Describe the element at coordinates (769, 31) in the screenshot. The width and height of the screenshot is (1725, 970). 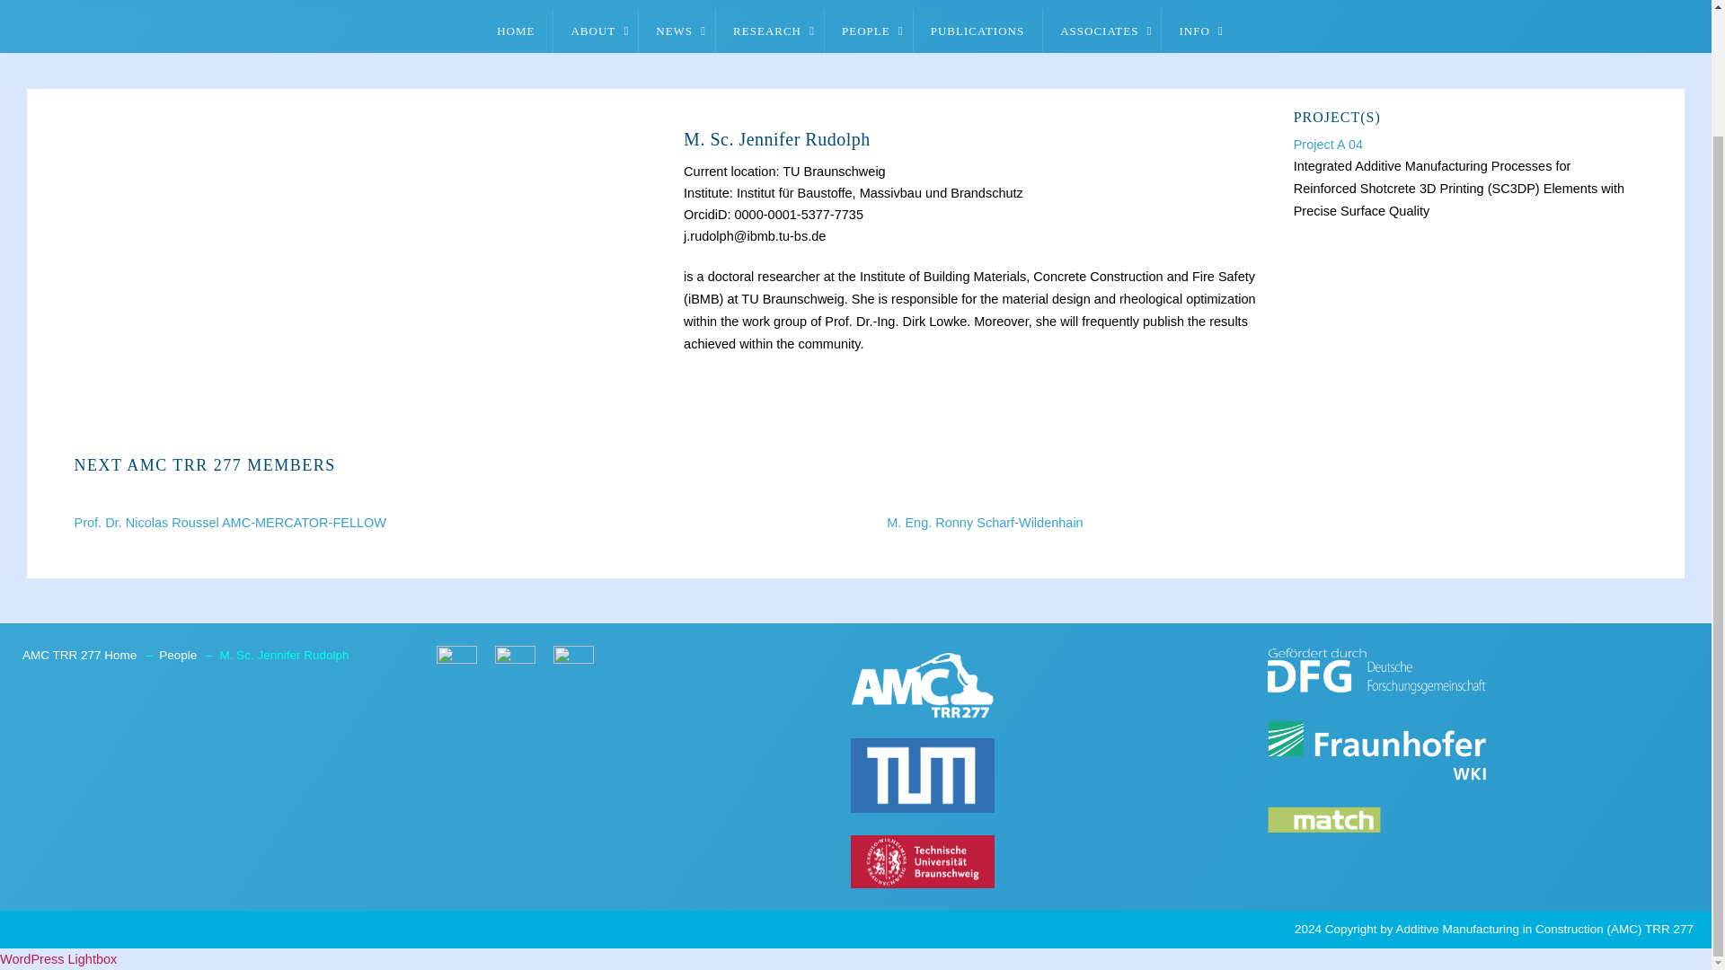
I see `RESEARCH` at that location.